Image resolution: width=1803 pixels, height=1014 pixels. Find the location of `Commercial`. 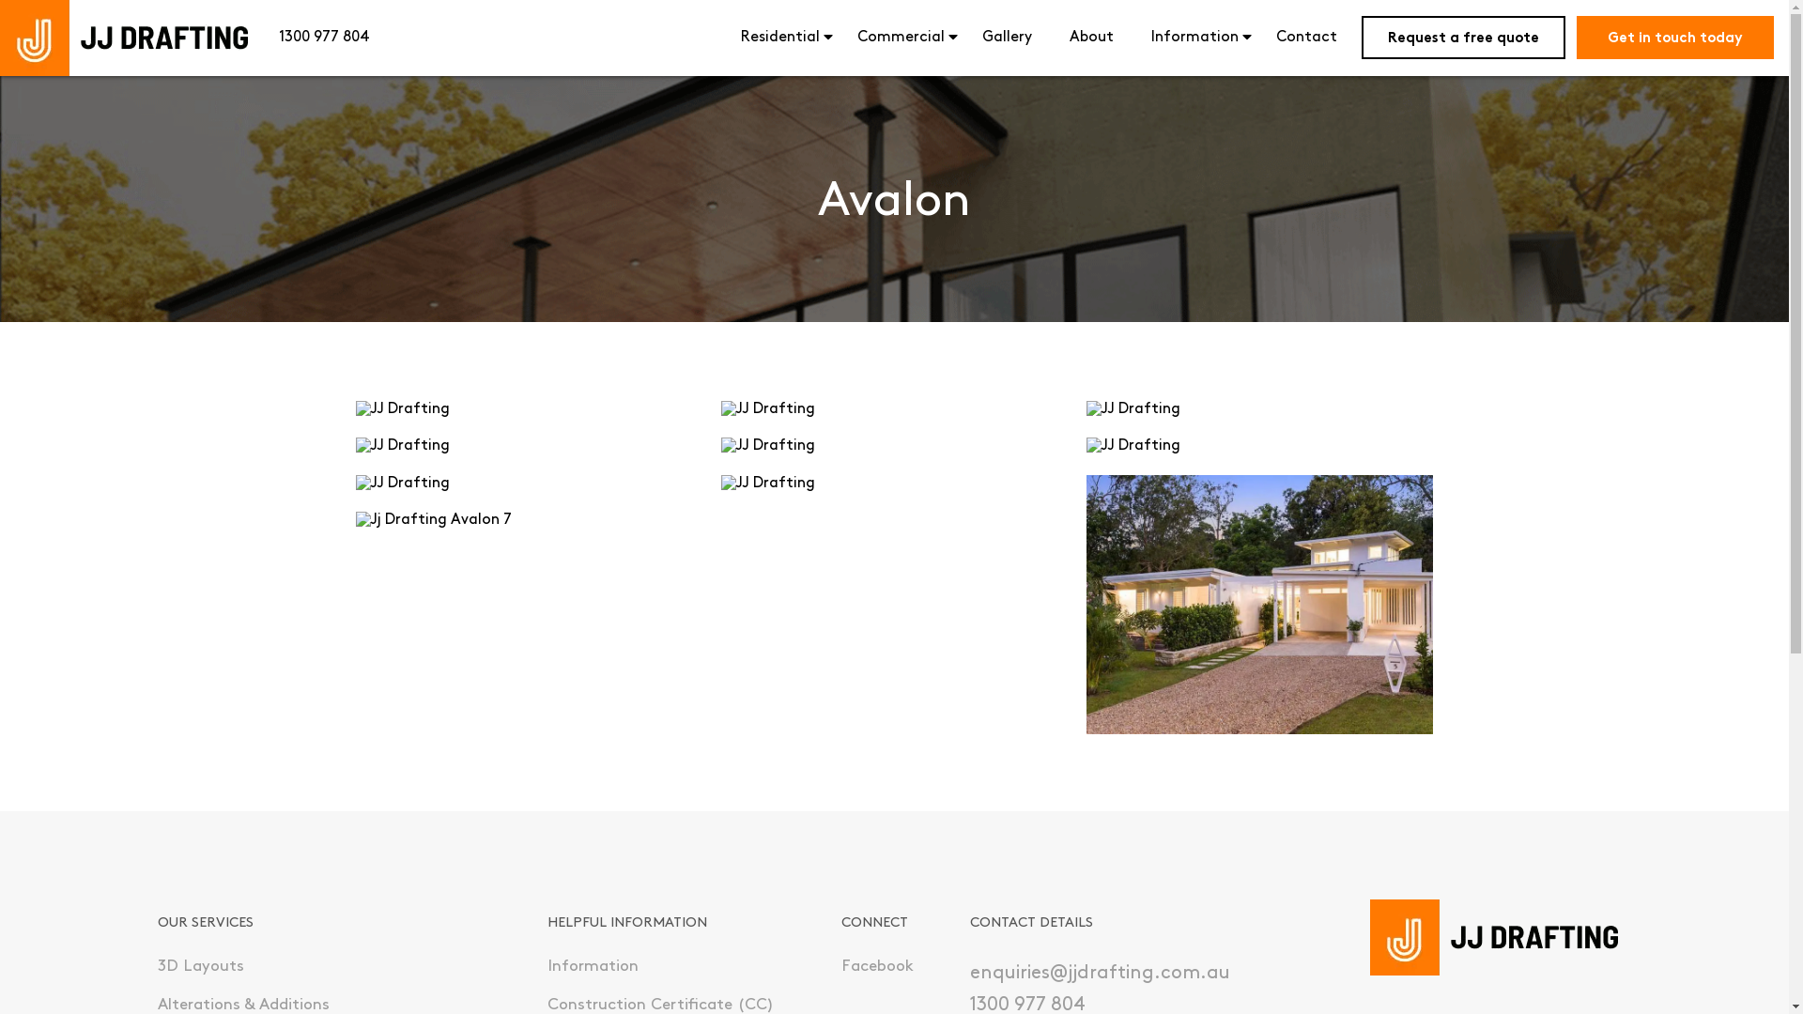

Commercial is located at coordinates (901, 38).